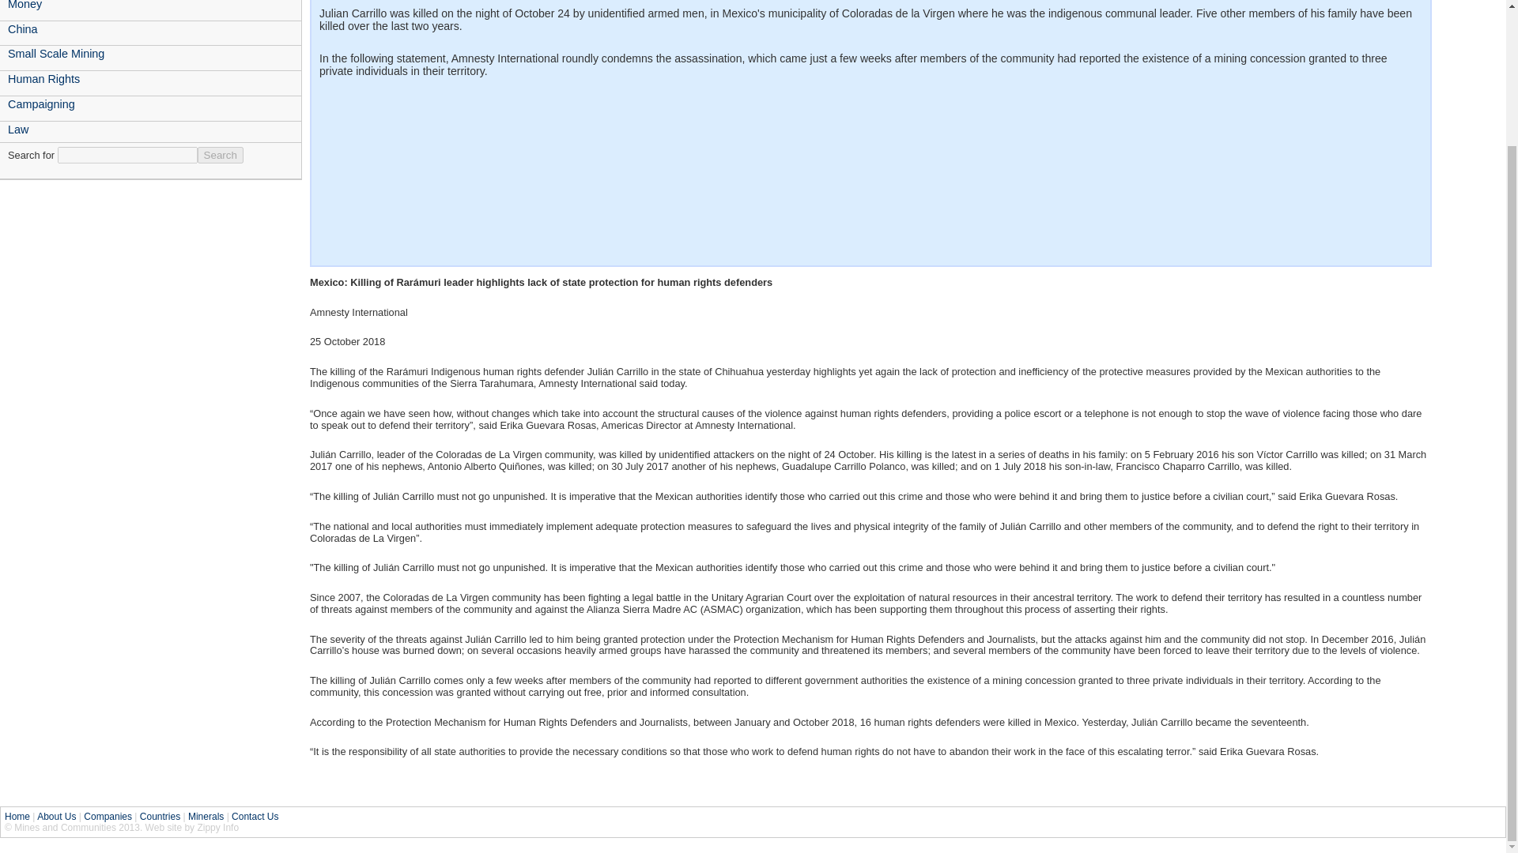 The height and width of the screenshot is (853, 1518). I want to click on Companies, so click(108, 817).